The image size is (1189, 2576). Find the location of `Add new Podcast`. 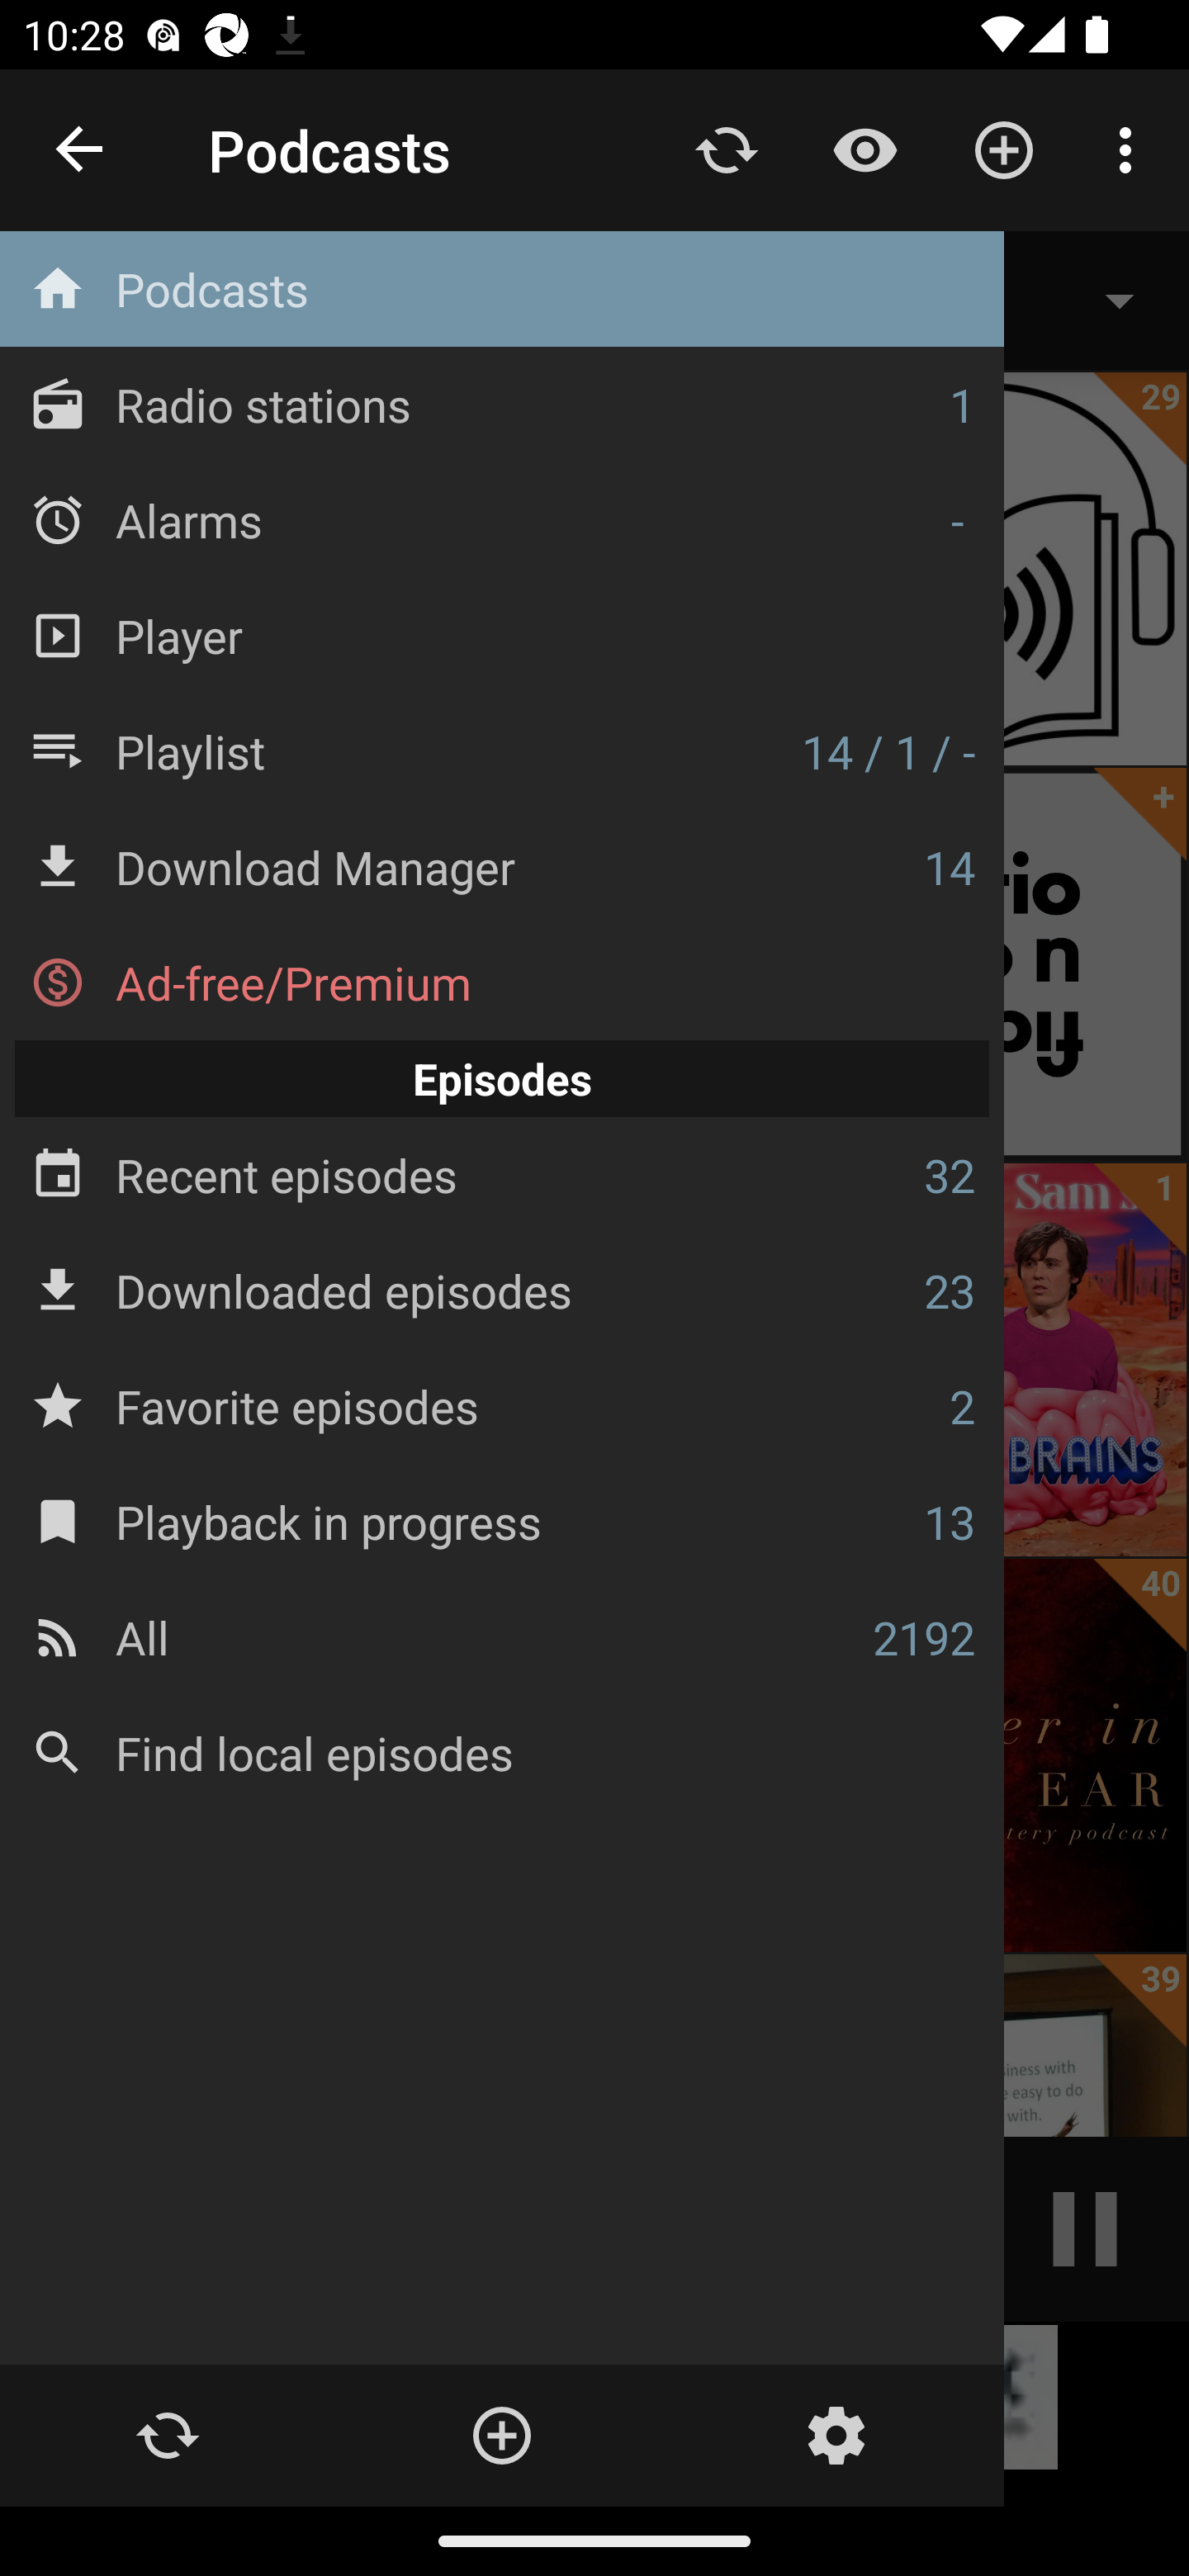

Add new Podcast is located at coordinates (1004, 149).